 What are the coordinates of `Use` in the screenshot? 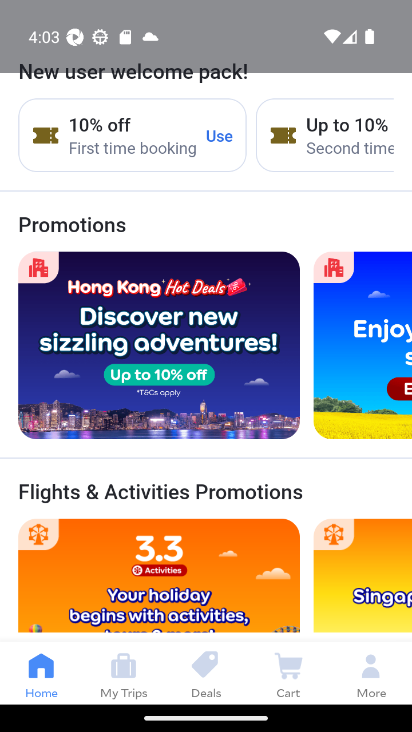 It's located at (220, 136).